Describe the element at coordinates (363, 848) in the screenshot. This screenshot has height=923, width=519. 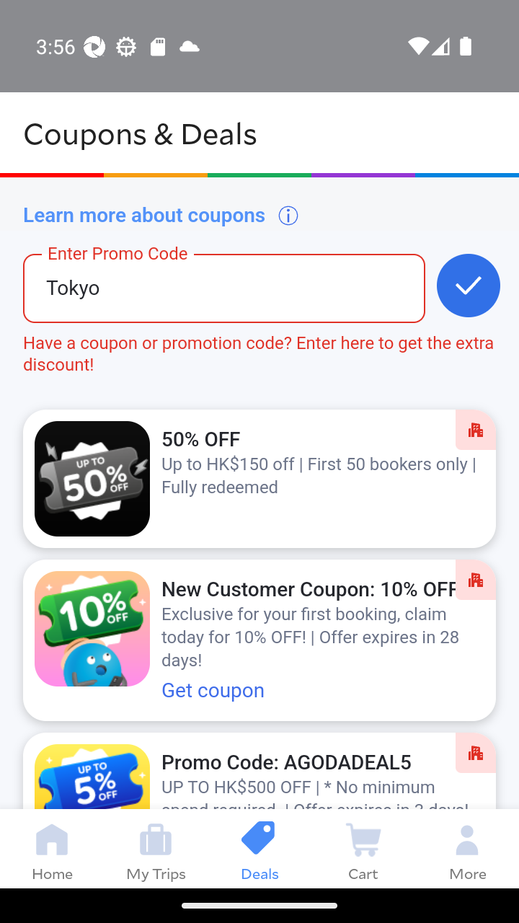
I see `Cart` at that location.